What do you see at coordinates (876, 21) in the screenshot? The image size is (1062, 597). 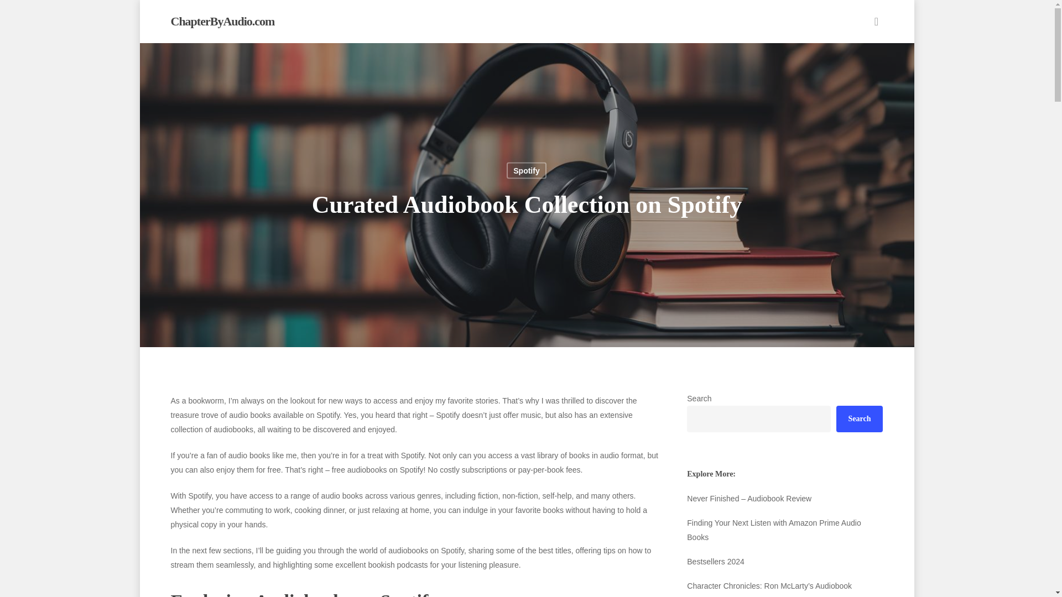 I see `search` at bounding box center [876, 21].